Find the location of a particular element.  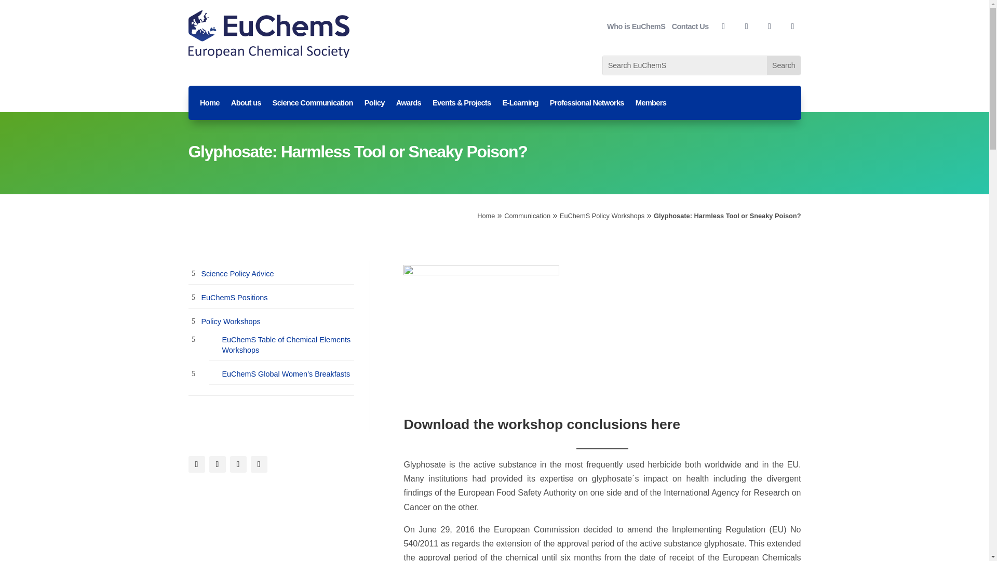

Follow on Youtube is located at coordinates (259, 464).